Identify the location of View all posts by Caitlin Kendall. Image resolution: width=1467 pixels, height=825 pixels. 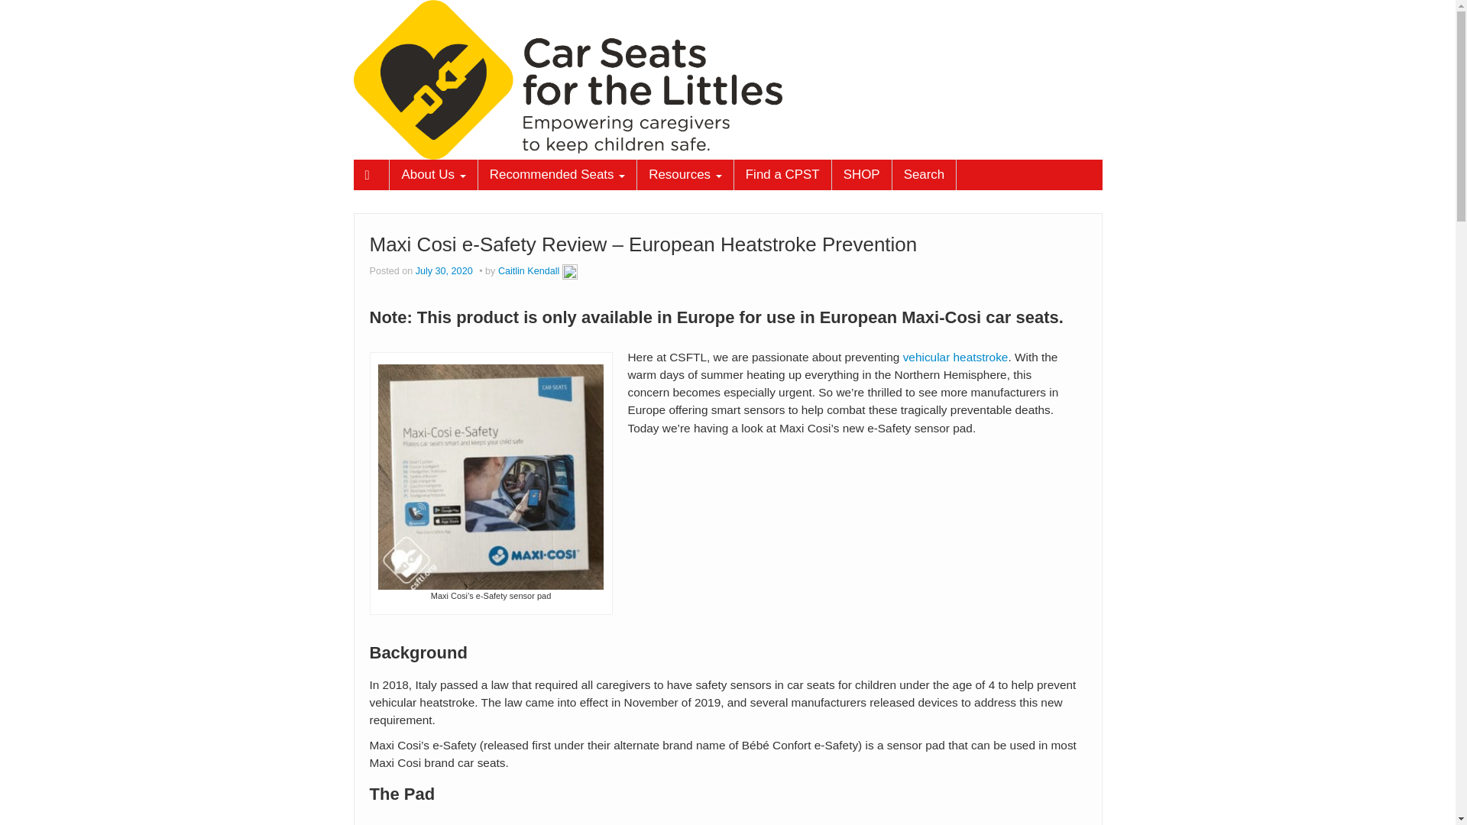
(529, 270).